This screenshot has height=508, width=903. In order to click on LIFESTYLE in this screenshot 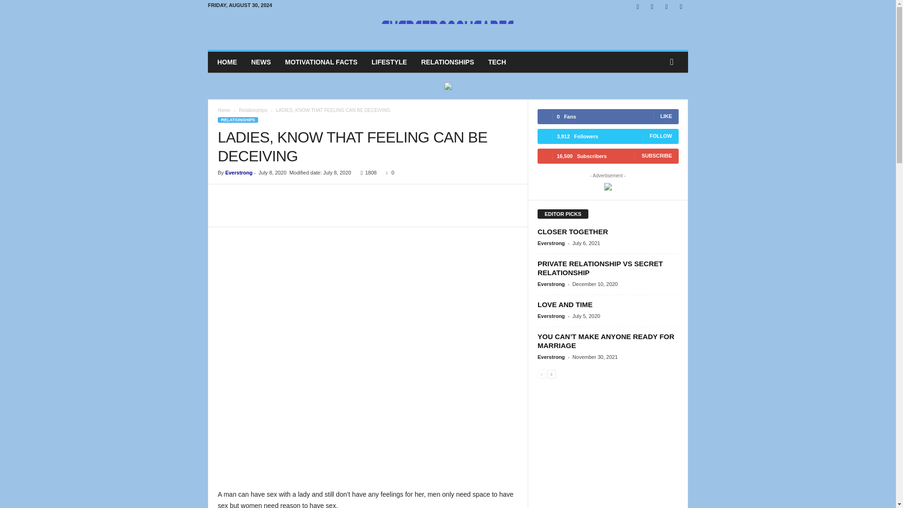, I will do `click(389, 62)`.